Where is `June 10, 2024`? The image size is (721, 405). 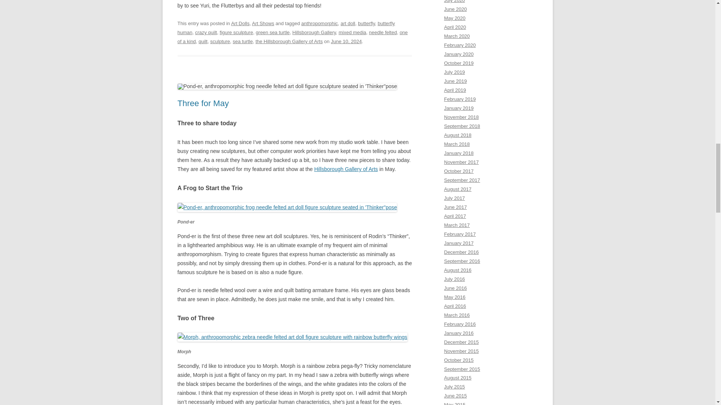
June 10, 2024 is located at coordinates (346, 41).